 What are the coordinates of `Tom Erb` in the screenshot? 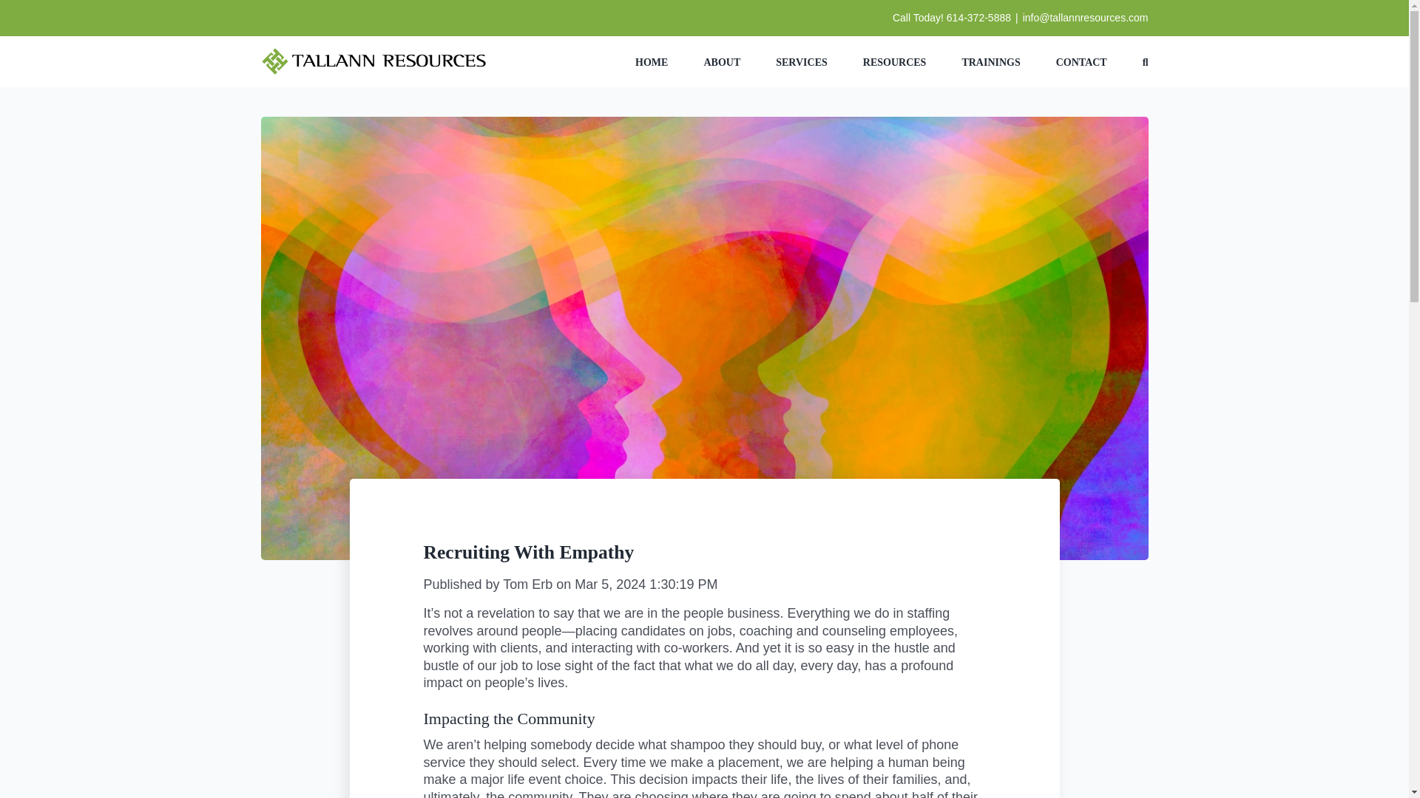 It's located at (527, 584).